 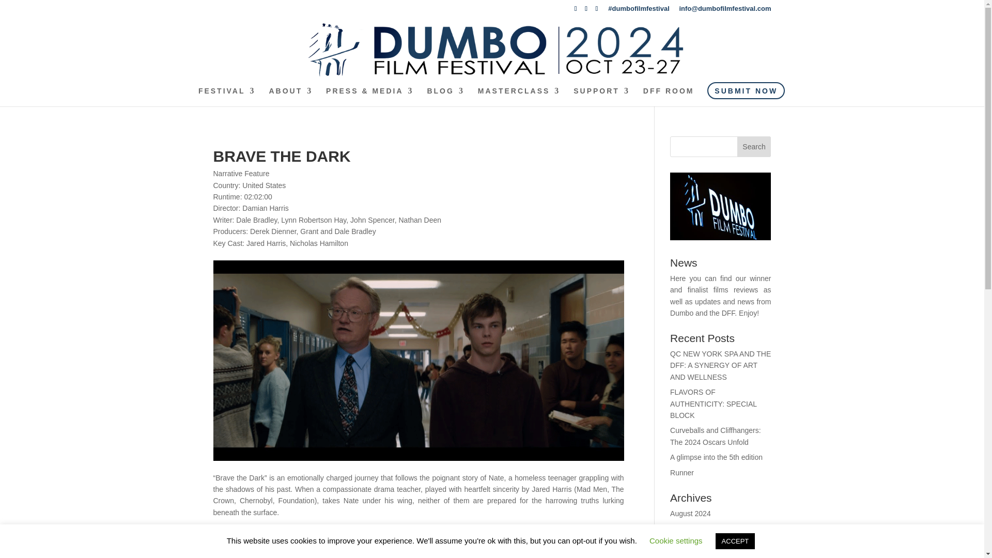 What do you see at coordinates (227, 97) in the screenshot?
I see `FESTIVAL` at bounding box center [227, 97].